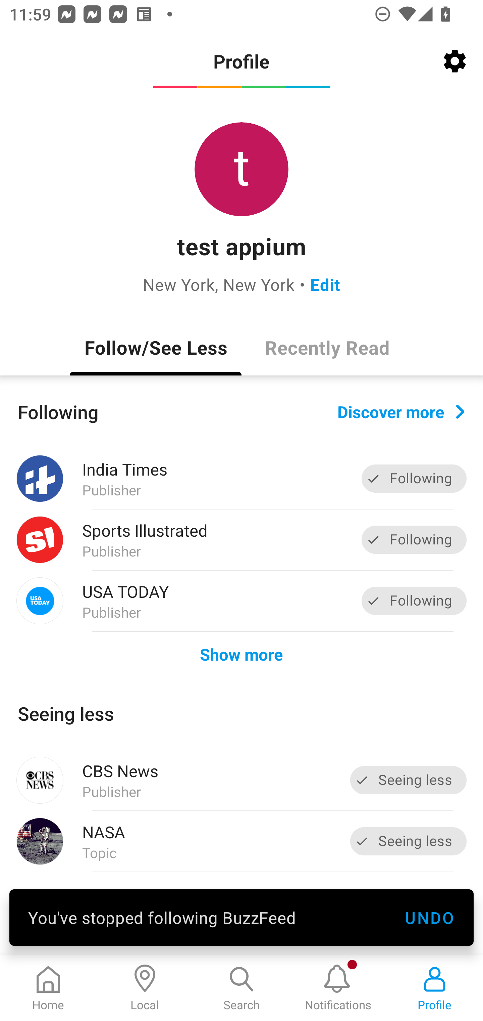 The height and width of the screenshot is (1021, 483). What do you see at coordinates (241, 479) in the screenshot?
I see `India Times Publisher Following` at bounding box center [241, 479].